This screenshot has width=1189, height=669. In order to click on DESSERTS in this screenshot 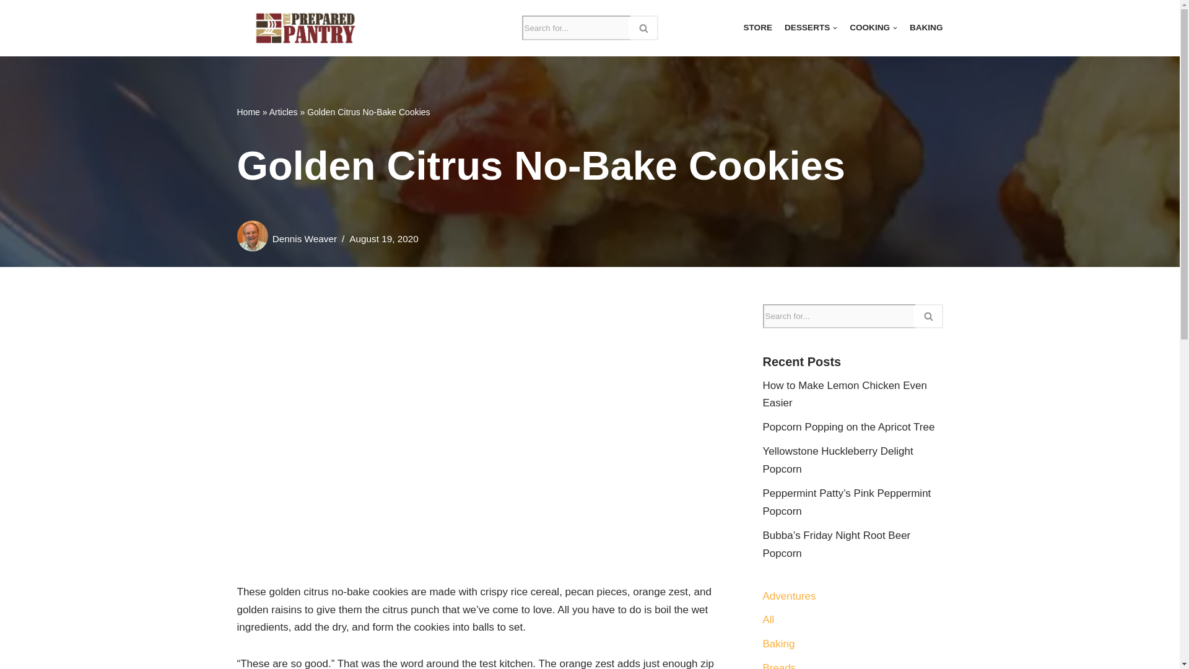, I will do `click(811, 28)`.